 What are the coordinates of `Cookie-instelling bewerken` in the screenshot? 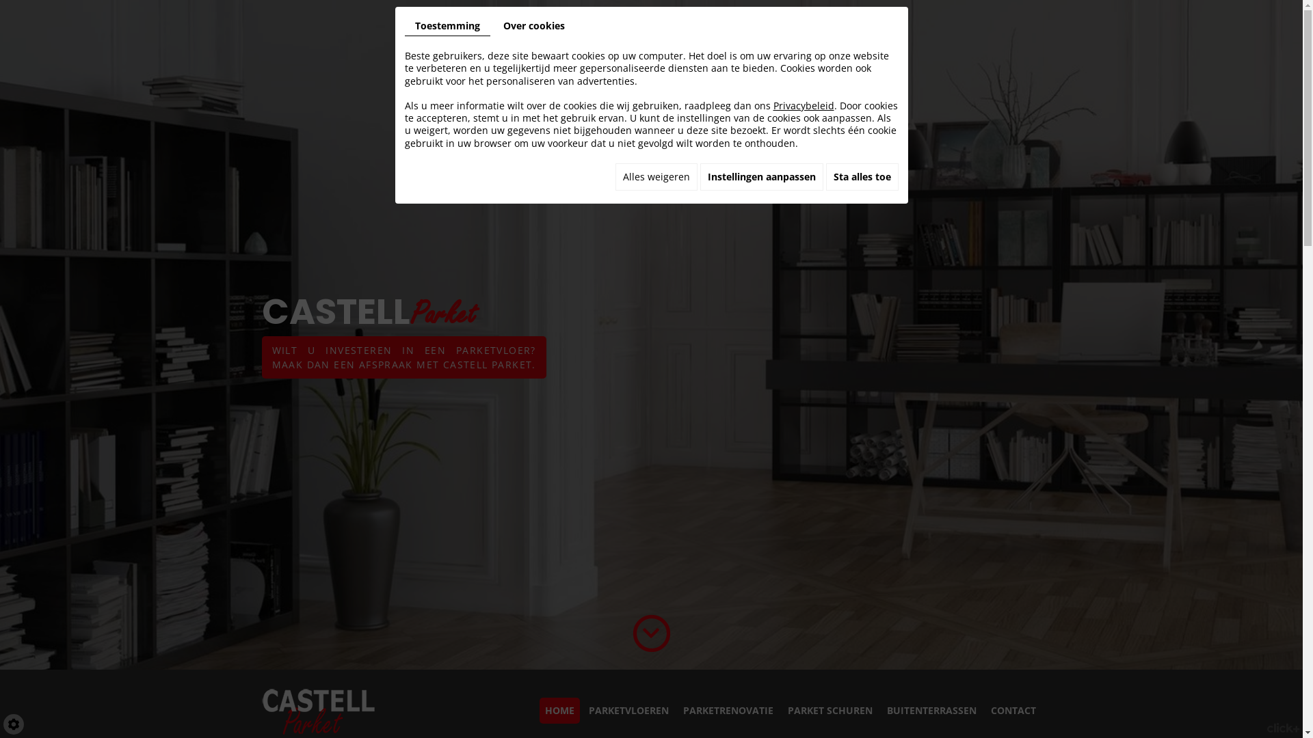 It's located at (14, 724).